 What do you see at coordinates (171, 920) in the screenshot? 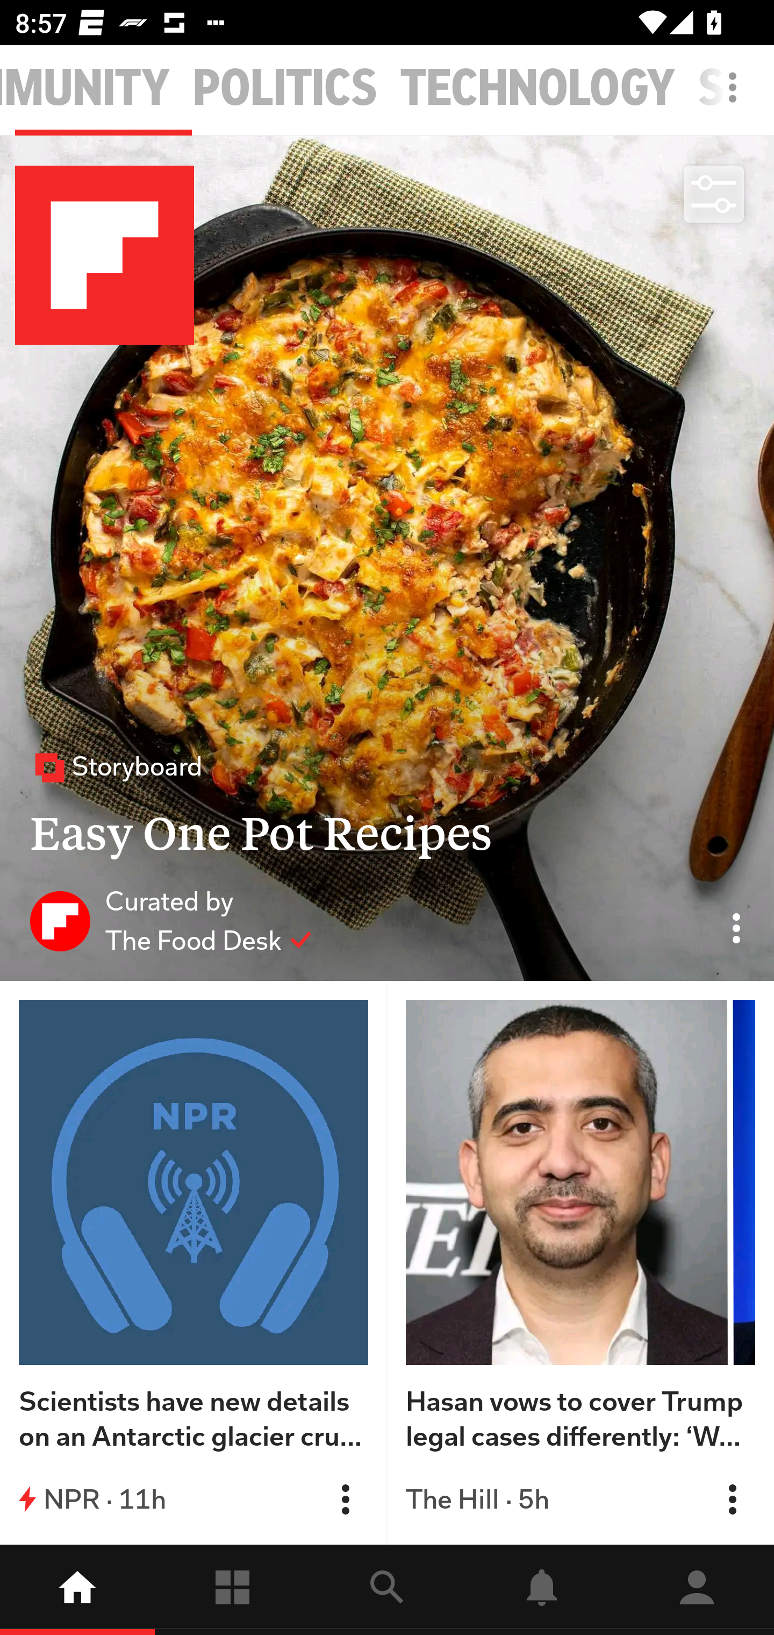
I see `Curated by The Food Desk` at bounding box center [171, 920].